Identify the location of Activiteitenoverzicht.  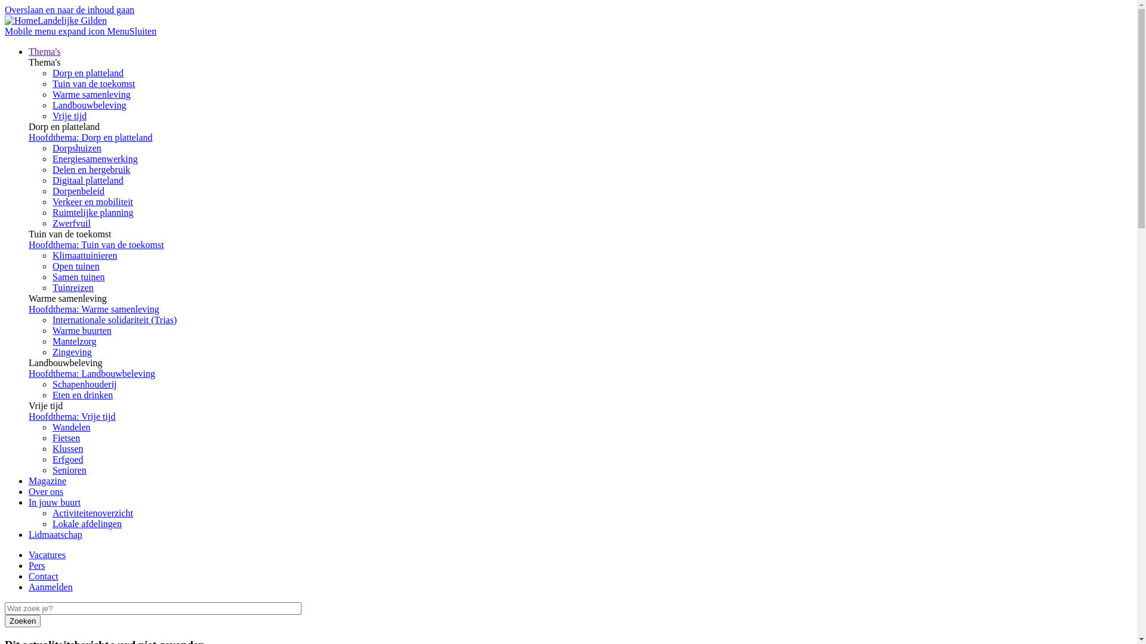
(93, 513).